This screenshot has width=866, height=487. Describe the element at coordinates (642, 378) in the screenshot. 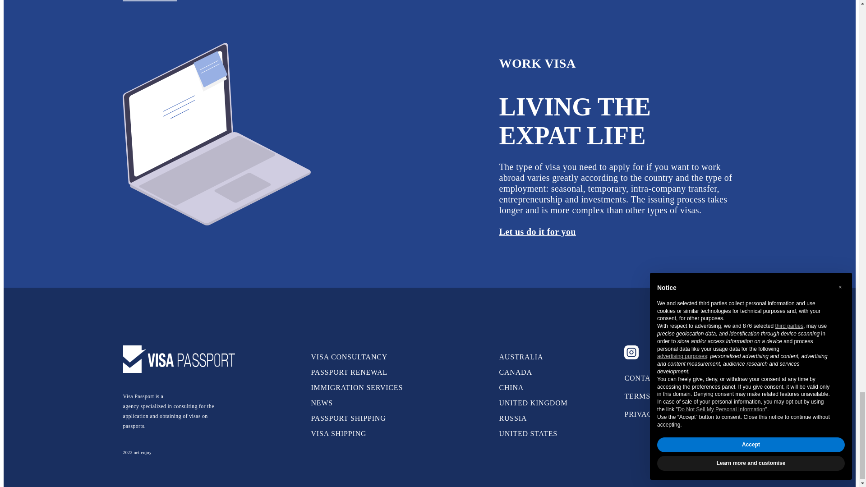

I see `CONTACT` at that location.